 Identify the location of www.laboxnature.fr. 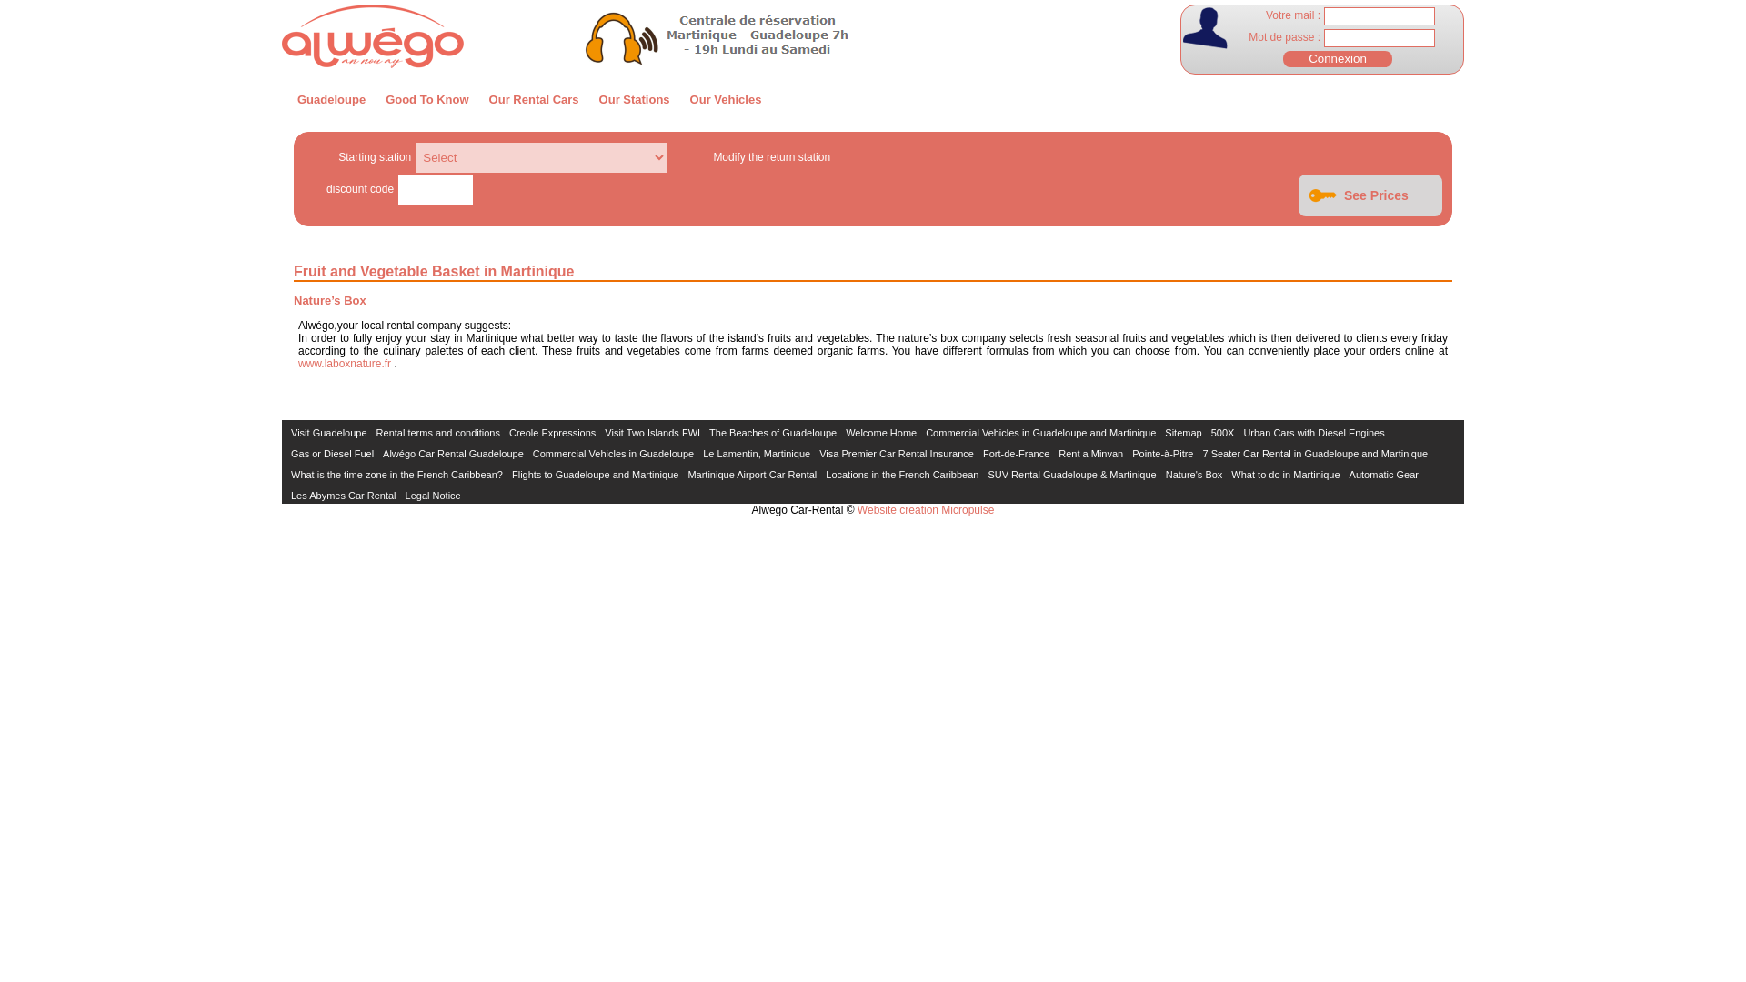
(345, 364).